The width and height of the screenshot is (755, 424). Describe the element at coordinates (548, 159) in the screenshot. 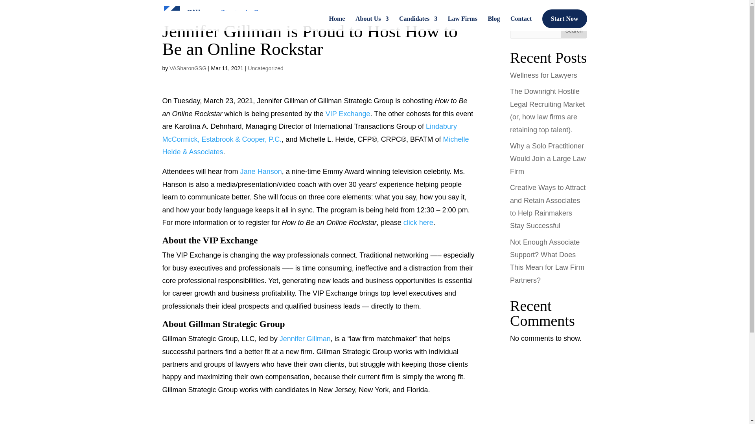

I see `Why a Solo Practitioner Would Join a Large Law Firm` at that location.